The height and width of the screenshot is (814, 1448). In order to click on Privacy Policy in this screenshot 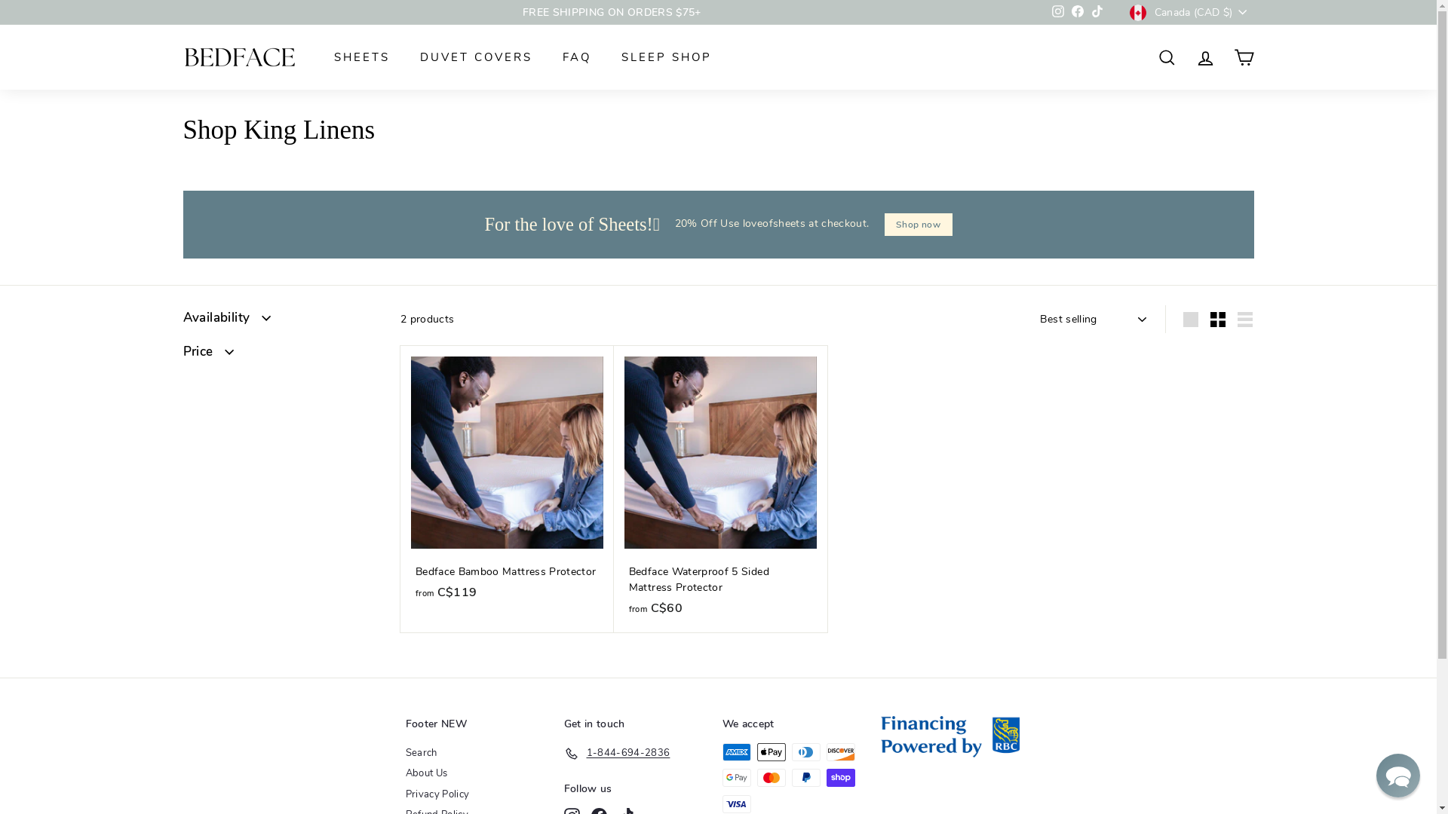, I will do `click(437, 795)`.